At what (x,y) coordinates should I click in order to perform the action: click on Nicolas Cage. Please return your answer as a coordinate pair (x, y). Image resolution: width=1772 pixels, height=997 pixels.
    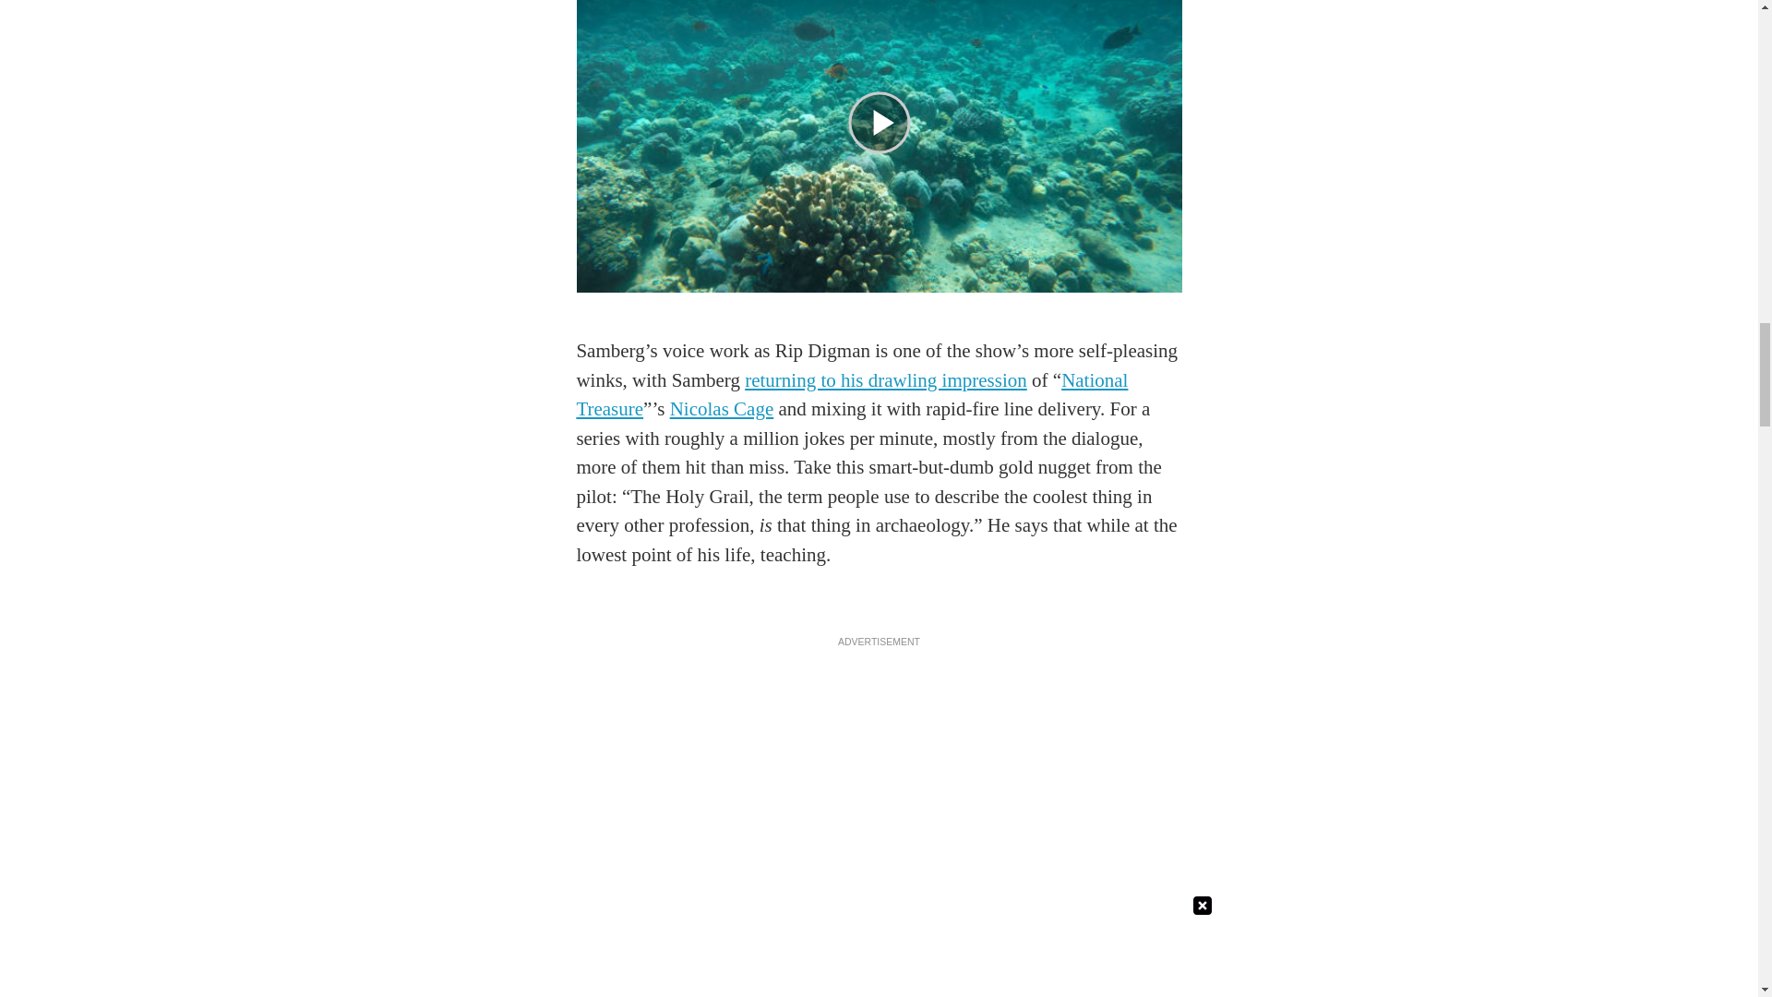
    Looking at the image, I should click on (722, 408).